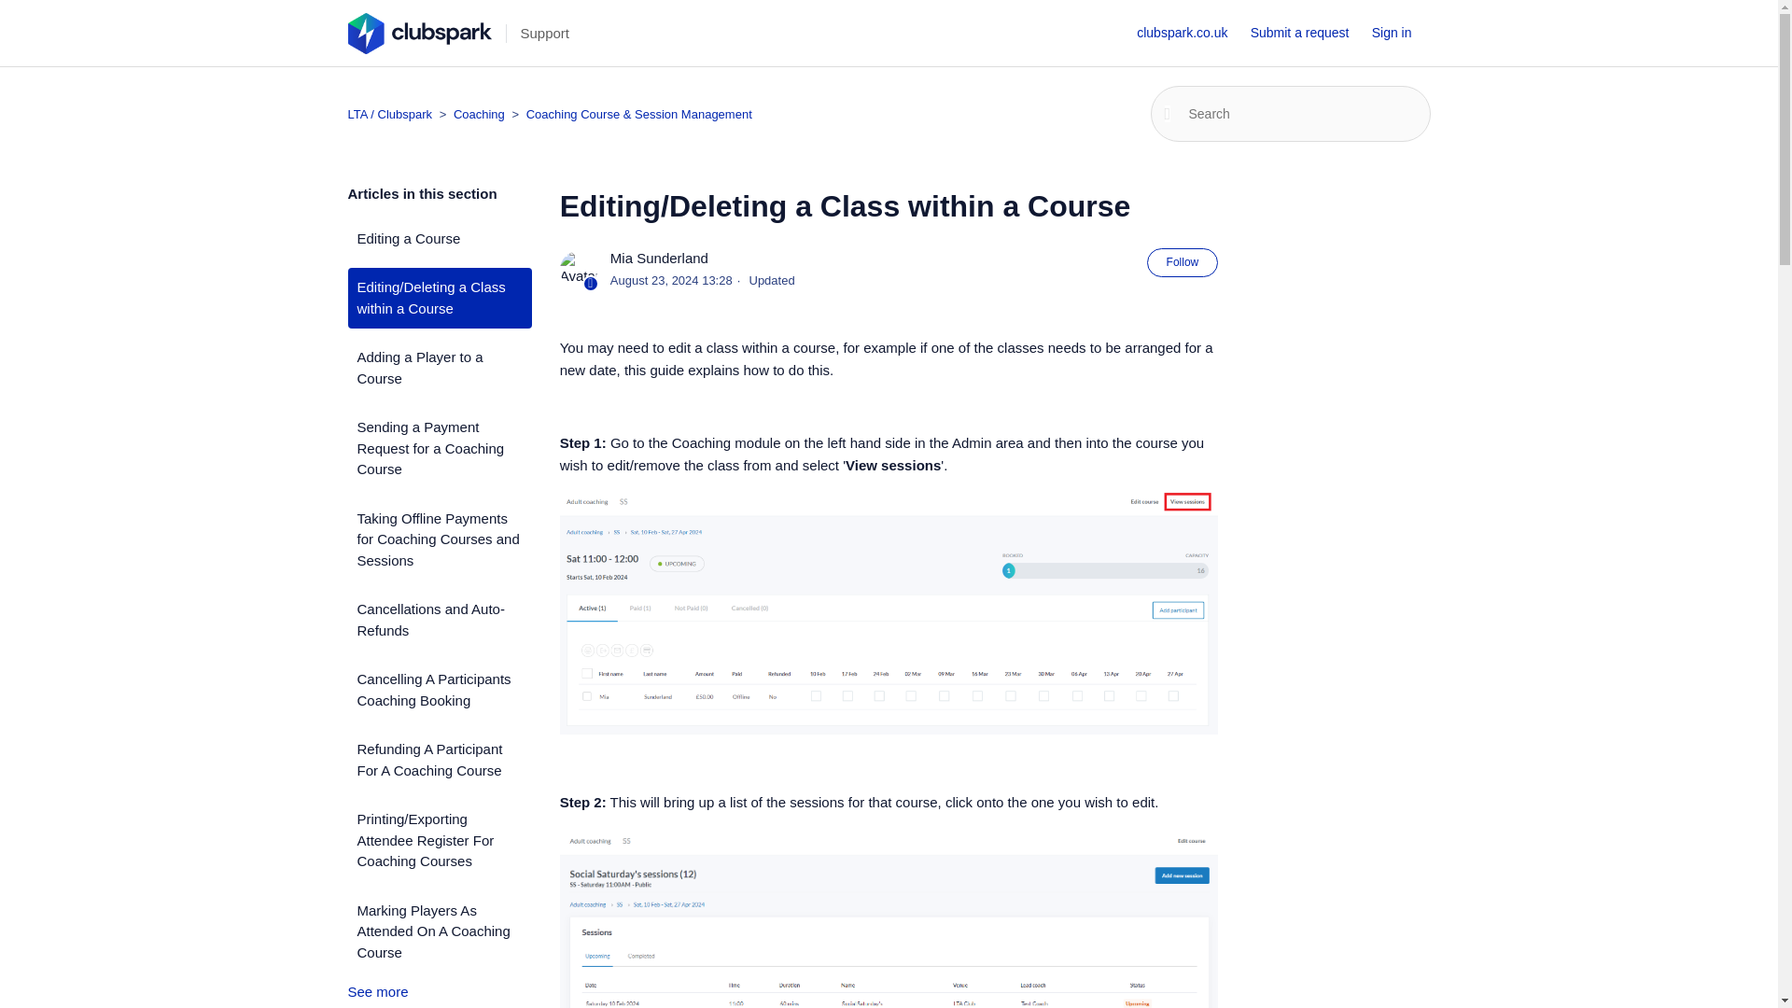  I want to click on Follow, so click(1182, 261).